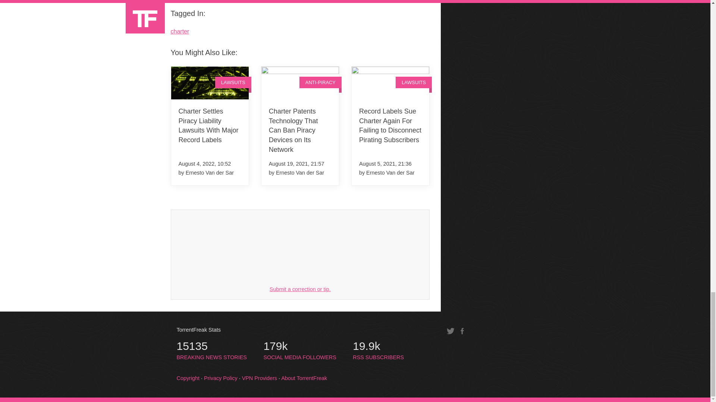 The width and height of the screenshot is (716, 402). What do you see at coordinates (378, 351) in the screenshot?
I see `Submit a correction or tip.` at bounding box center [378, 351].